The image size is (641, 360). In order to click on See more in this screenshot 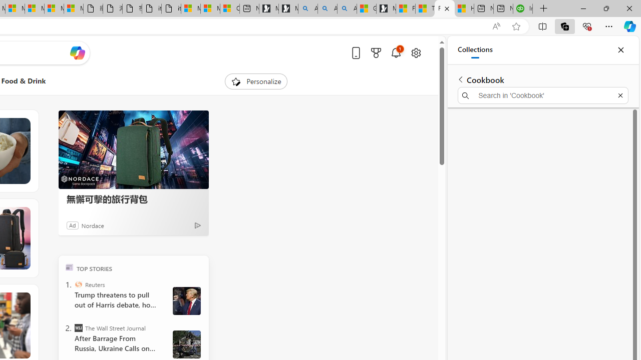, I will do `click(23, 299)`.